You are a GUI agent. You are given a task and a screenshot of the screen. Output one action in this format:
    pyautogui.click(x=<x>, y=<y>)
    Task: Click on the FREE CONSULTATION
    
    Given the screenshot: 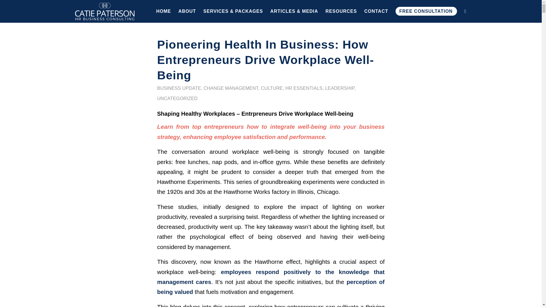 What is the action you would take?
    pyautogui.click(x=426, y=11)
    